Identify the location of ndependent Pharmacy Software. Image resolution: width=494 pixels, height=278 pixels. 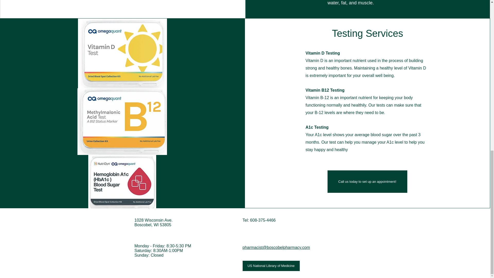
(339, 267).